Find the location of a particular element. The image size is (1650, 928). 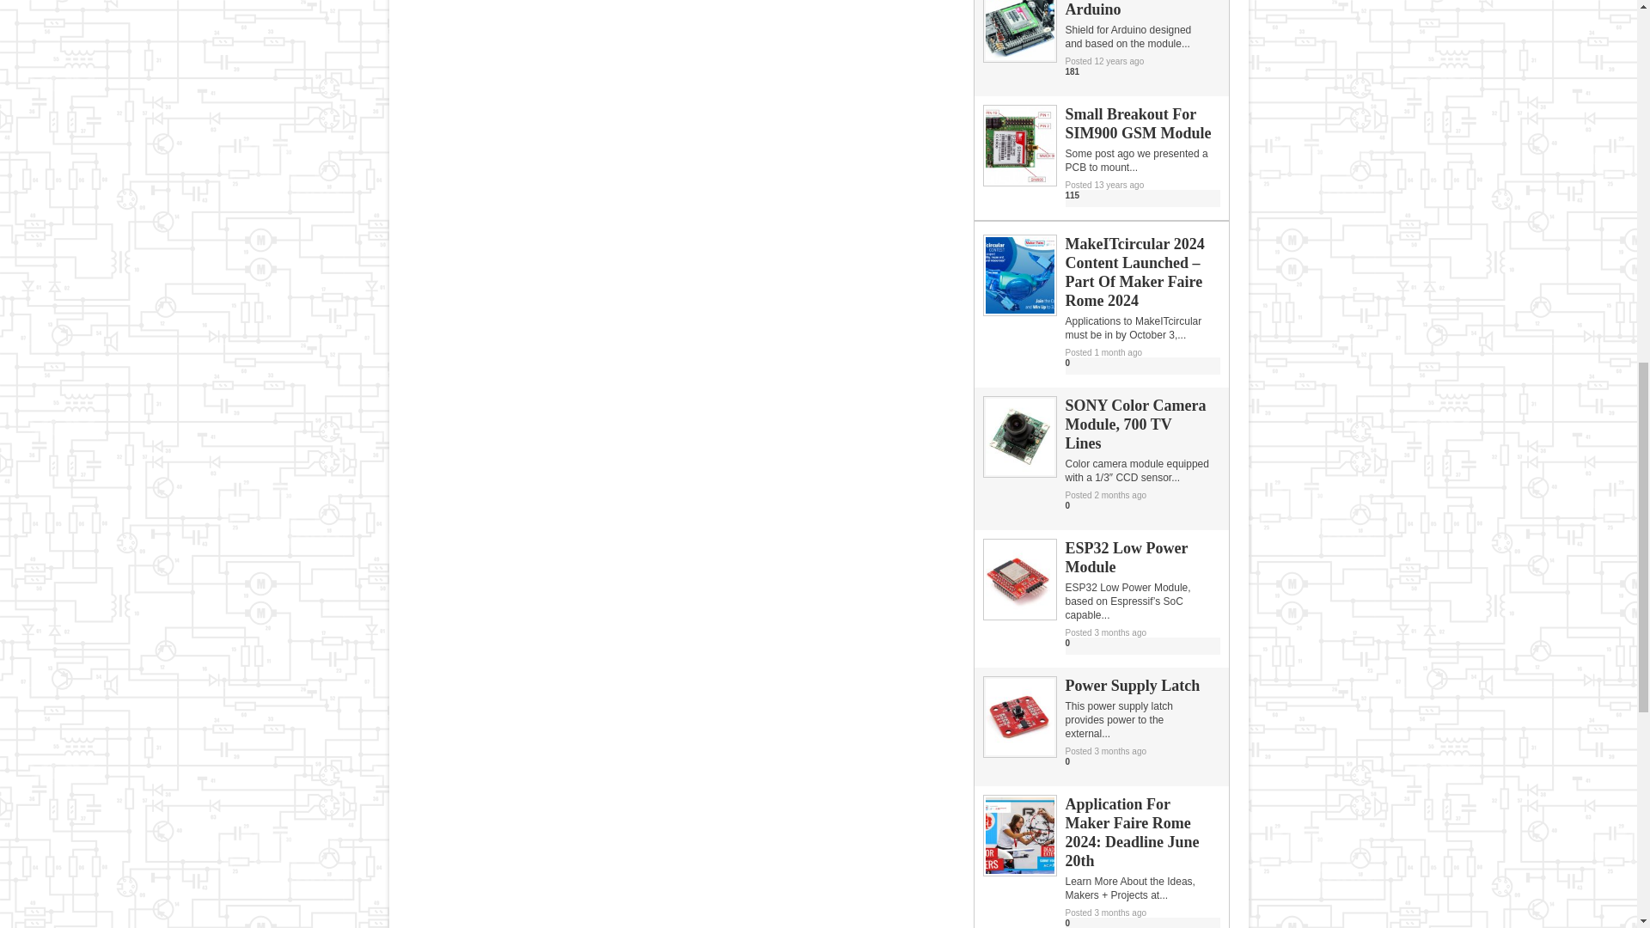

SONY color camera module, 700 TV Lines is located at coordinates (1019, 472).